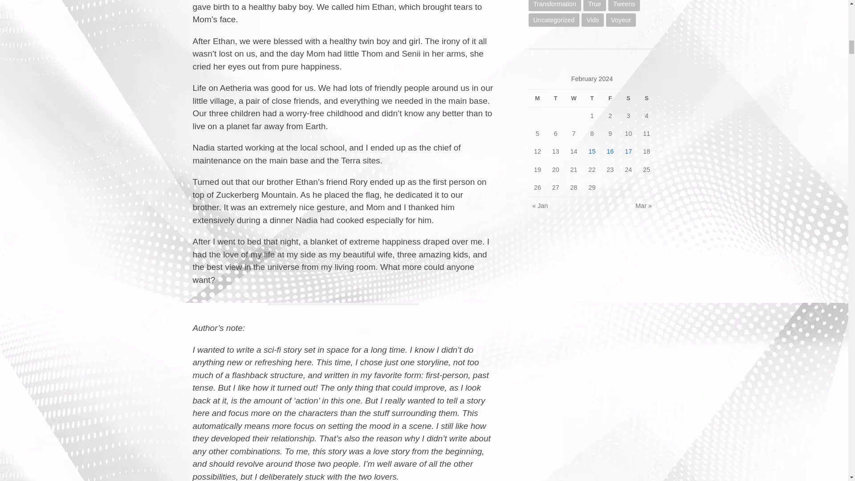 The image size is (855, 481). What do you see at coordinates (537, 98) in the screenshot?
I see `Monday` at bounding box center [537, 98].